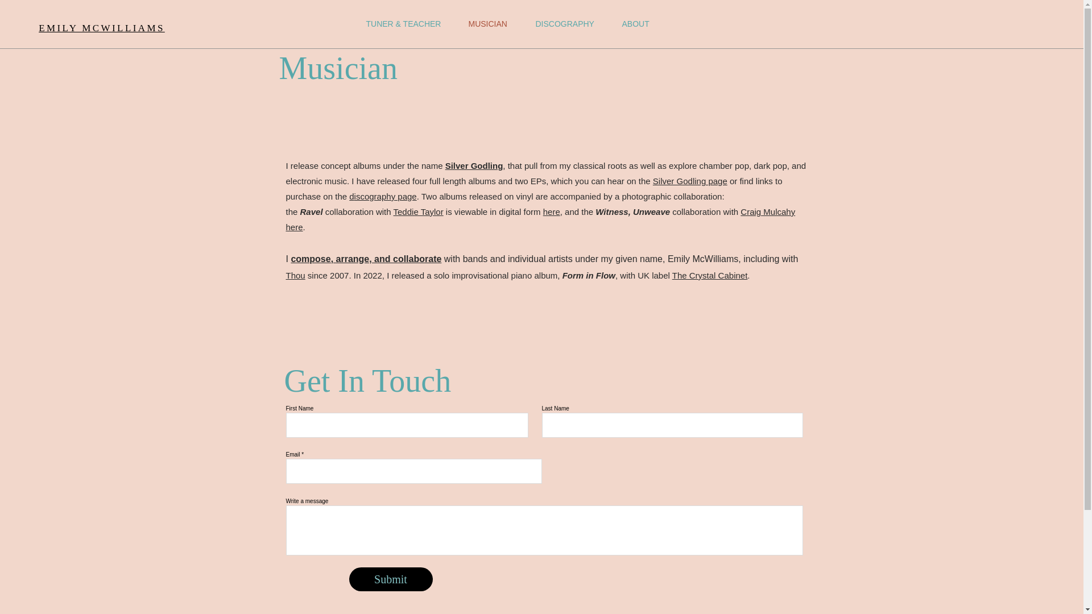 Image resolution: width=1092 pixels, height=614 pixels. What do you see at coordinates (551, 211) in the screenshot?
I see `here` at bounding box center [551, 211].